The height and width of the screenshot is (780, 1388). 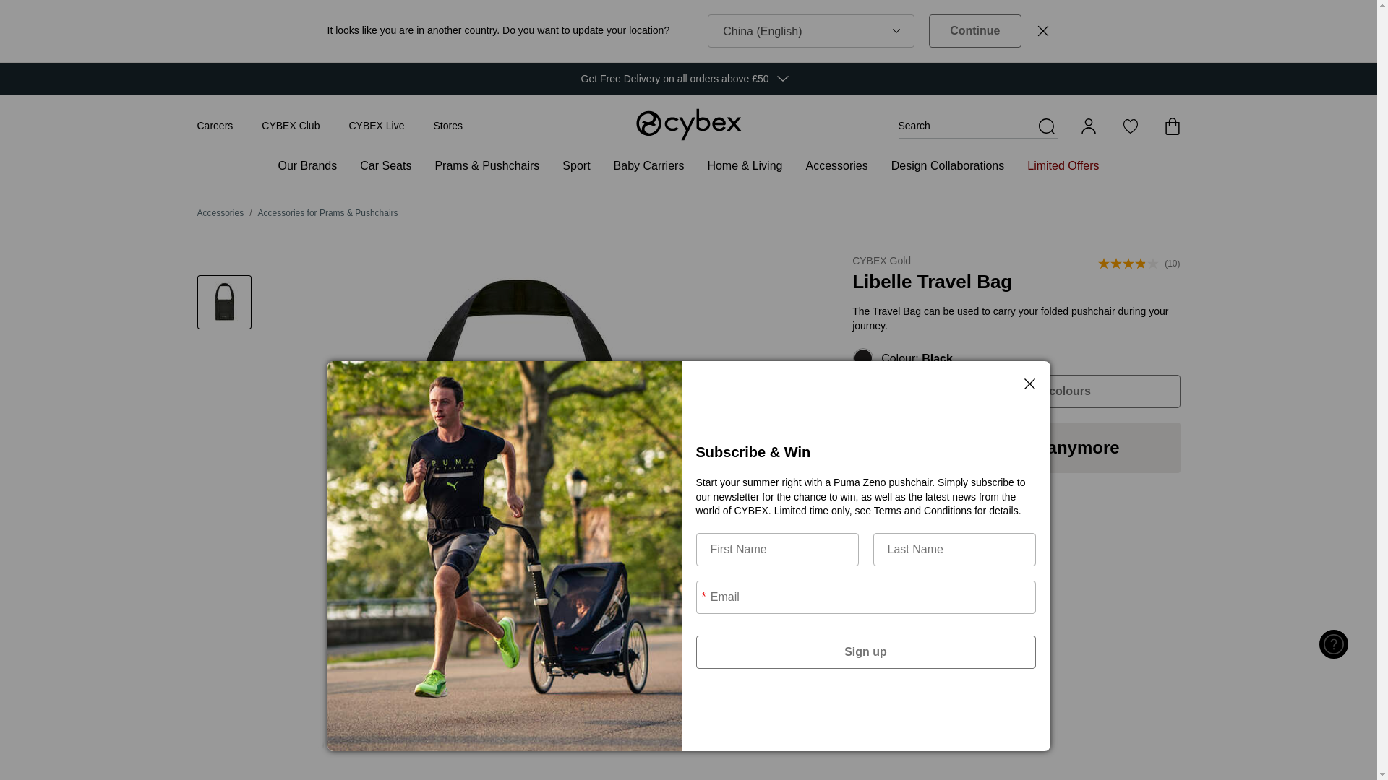 What do you see at coordinates (307, 164) in the screenshot?
I see `Our Brands` at bounding box center [307, 164].